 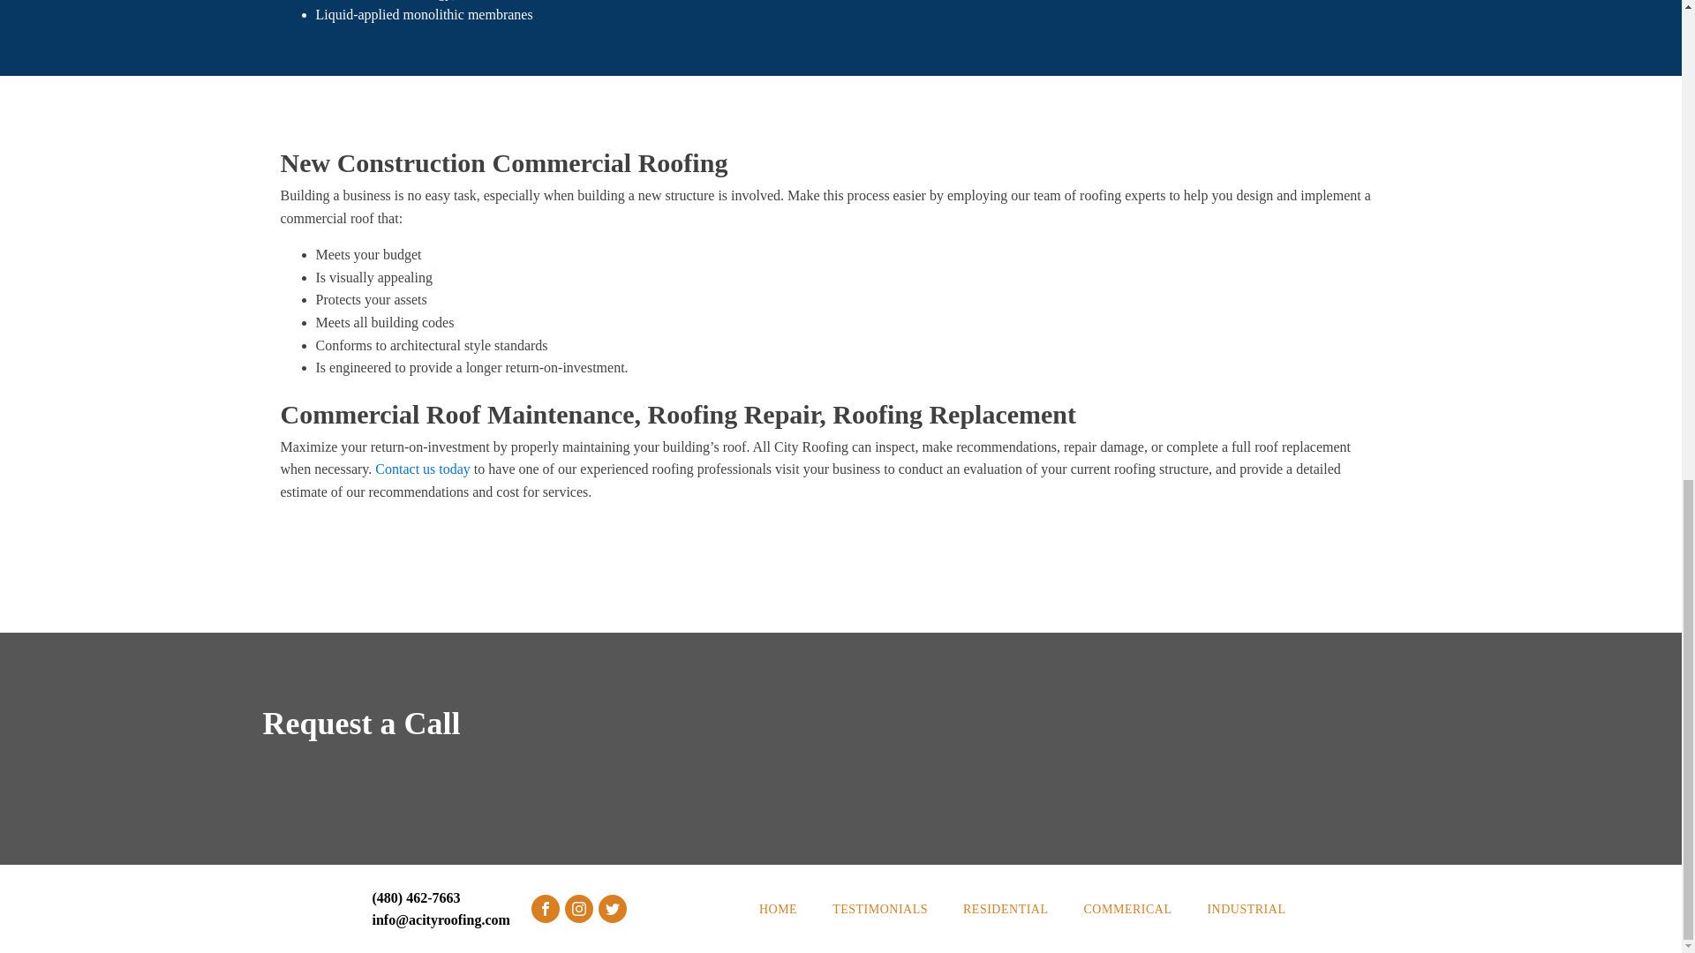 I want to click on TESTIMONIALS, so click(x=880, y=909).